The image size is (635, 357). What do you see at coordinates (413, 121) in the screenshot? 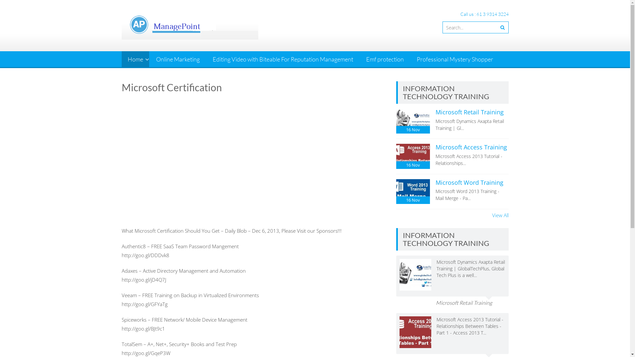
I see `16 Nov` at bounding box center [413, 121].